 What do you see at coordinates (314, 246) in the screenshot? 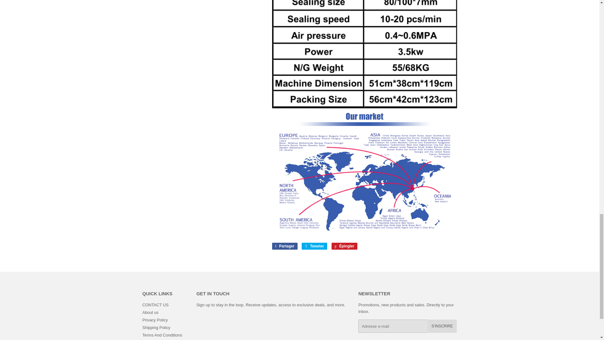
I see `Tweeter sur Twitter` at bounding box center [314, 246].